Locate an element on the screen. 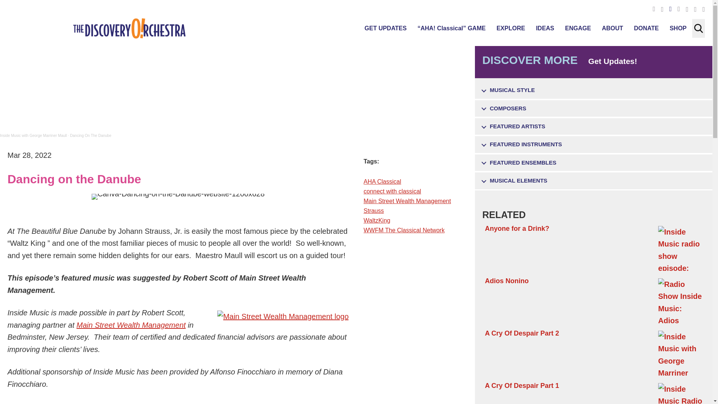 This screenshot has width=718, height=404. IDEAS is located at coordinates (544, 28).